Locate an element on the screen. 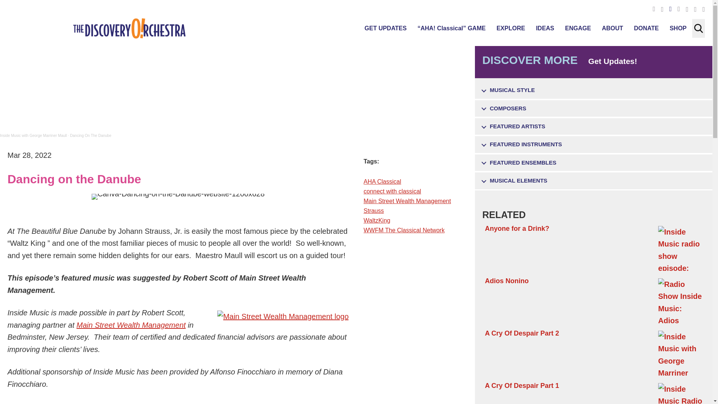 This screenshot has width=718, height=404. IDEAS is located at coordinates (544, 28).